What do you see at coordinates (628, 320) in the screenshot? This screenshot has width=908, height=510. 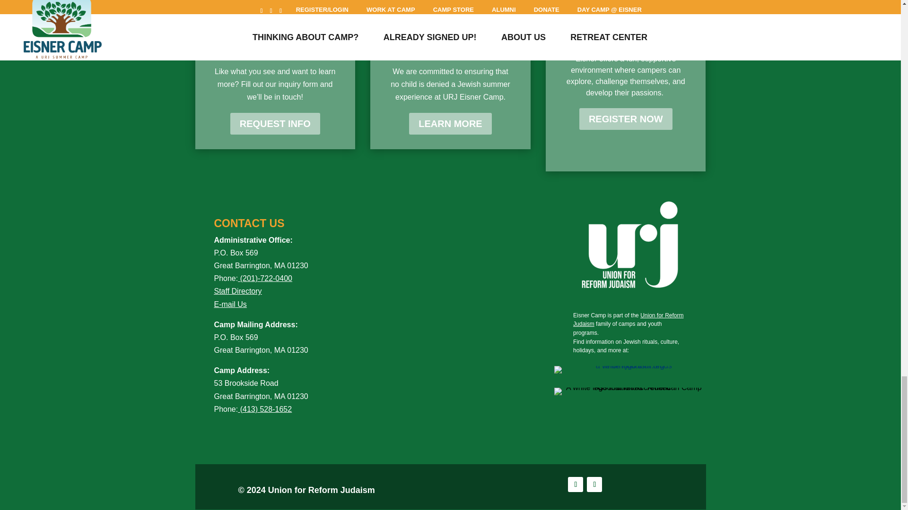 I see `Union for Reform Judaism` at bounding box center [628, 320].